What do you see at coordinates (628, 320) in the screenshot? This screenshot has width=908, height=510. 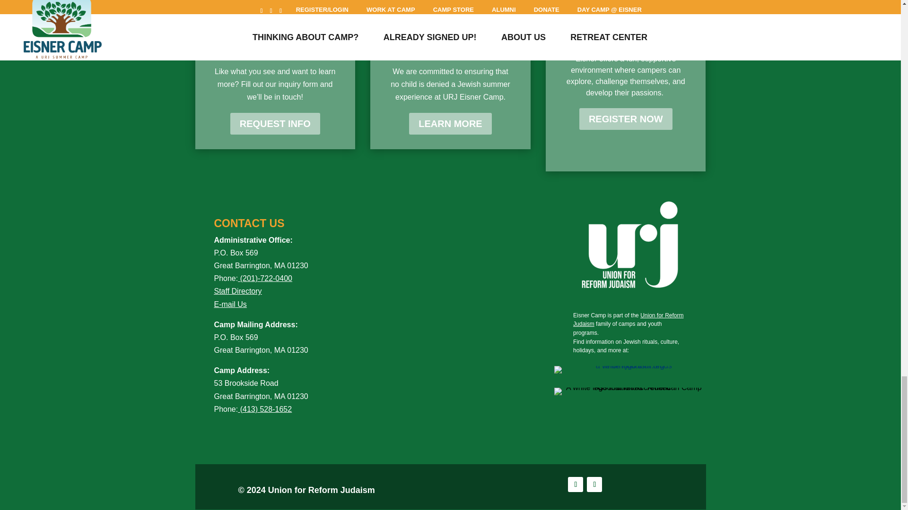 I see `Union for Reform Judaism` at bounding box center [628, 320].